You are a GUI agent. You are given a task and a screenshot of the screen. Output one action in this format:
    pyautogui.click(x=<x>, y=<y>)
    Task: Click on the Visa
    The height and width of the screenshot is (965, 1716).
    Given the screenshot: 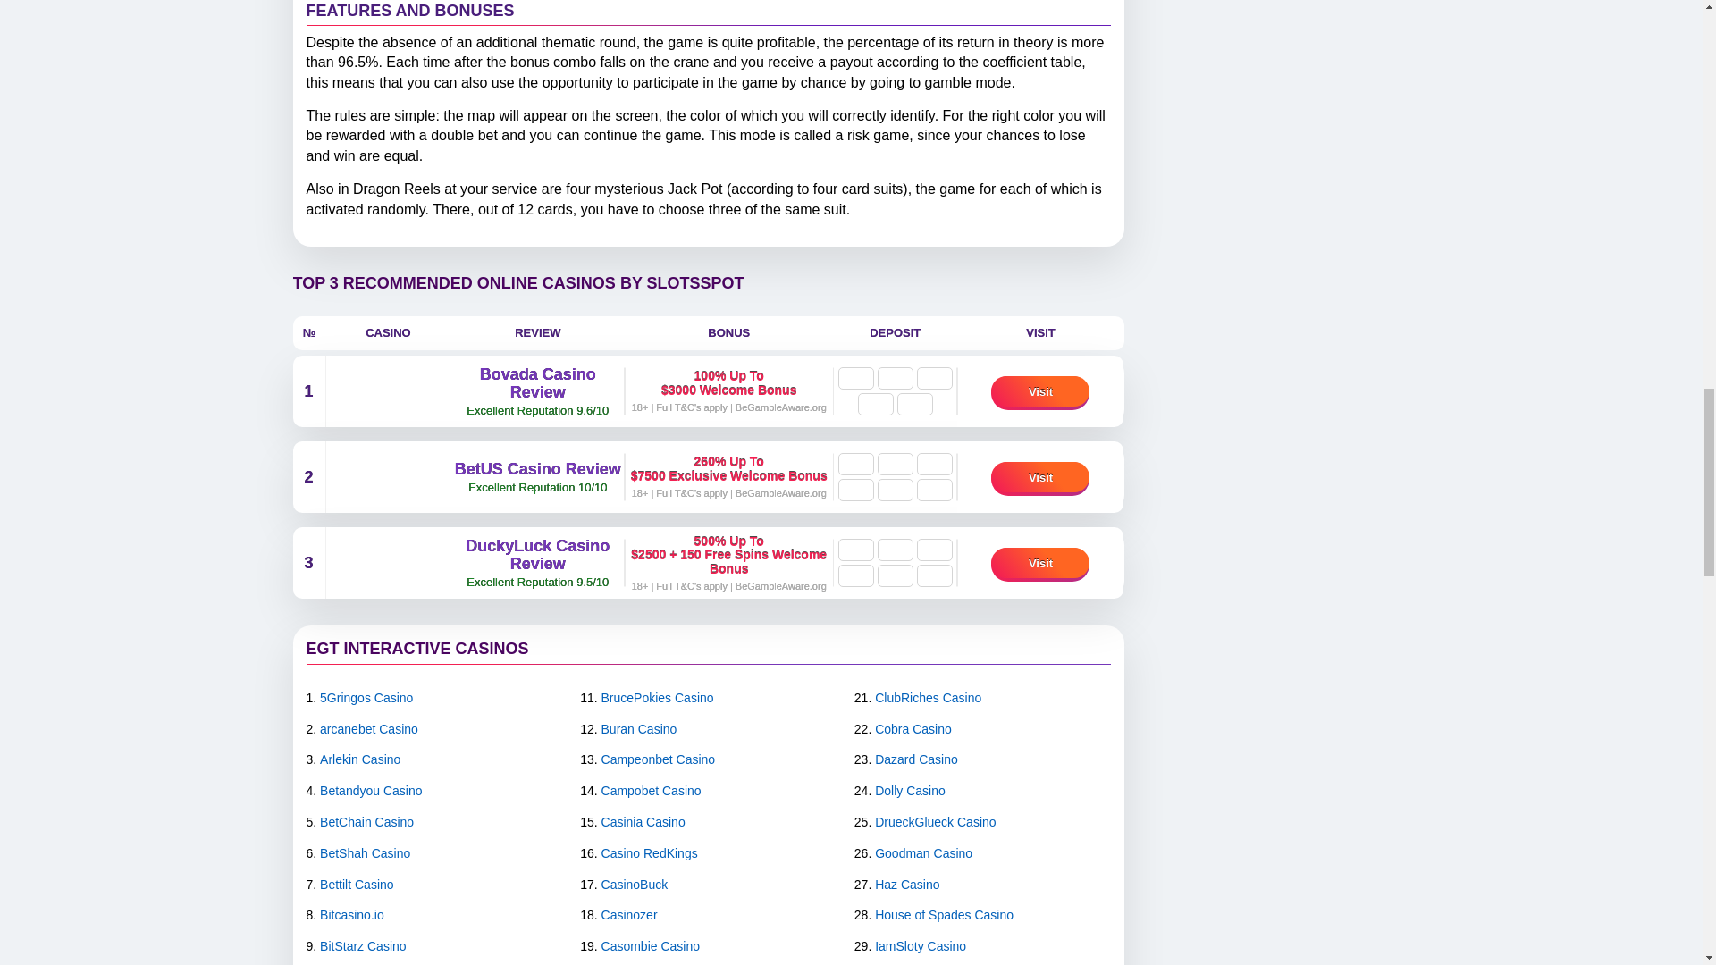 What is the action you would take?
    pyautogui.click(x=934, y=549)
    